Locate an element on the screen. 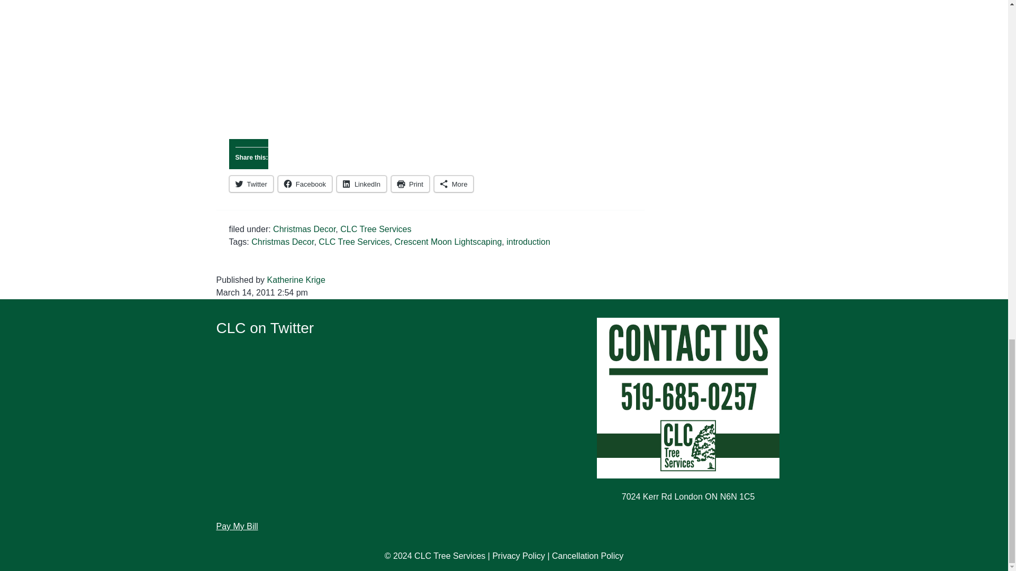  Posts by Katherine Krige is located at coordinates (296, 279).